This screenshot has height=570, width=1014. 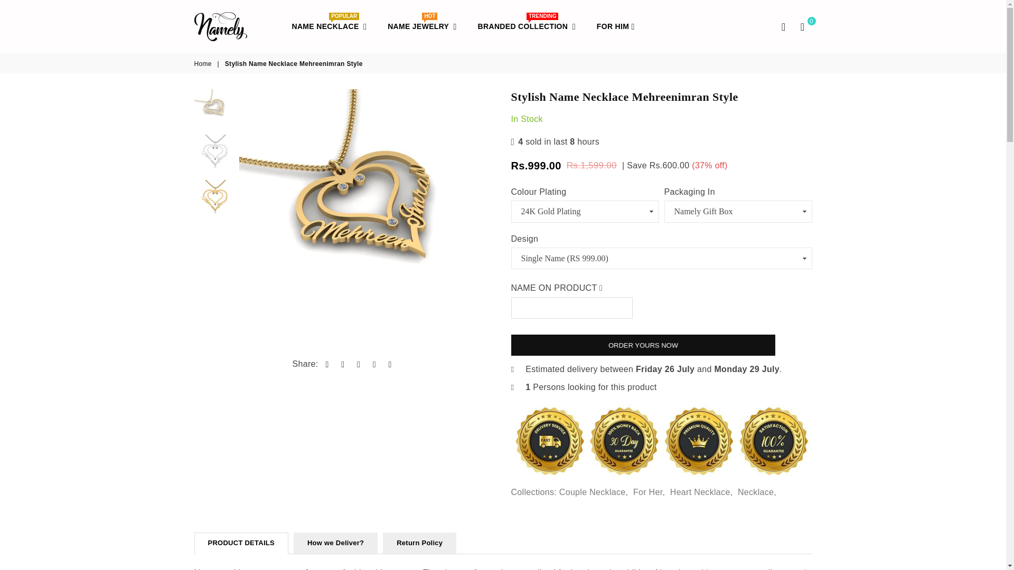 What do you see at coordinates (327, 364) in the screenshot?
I see `Pin on Pinterest` at bounding box center [327, 364].